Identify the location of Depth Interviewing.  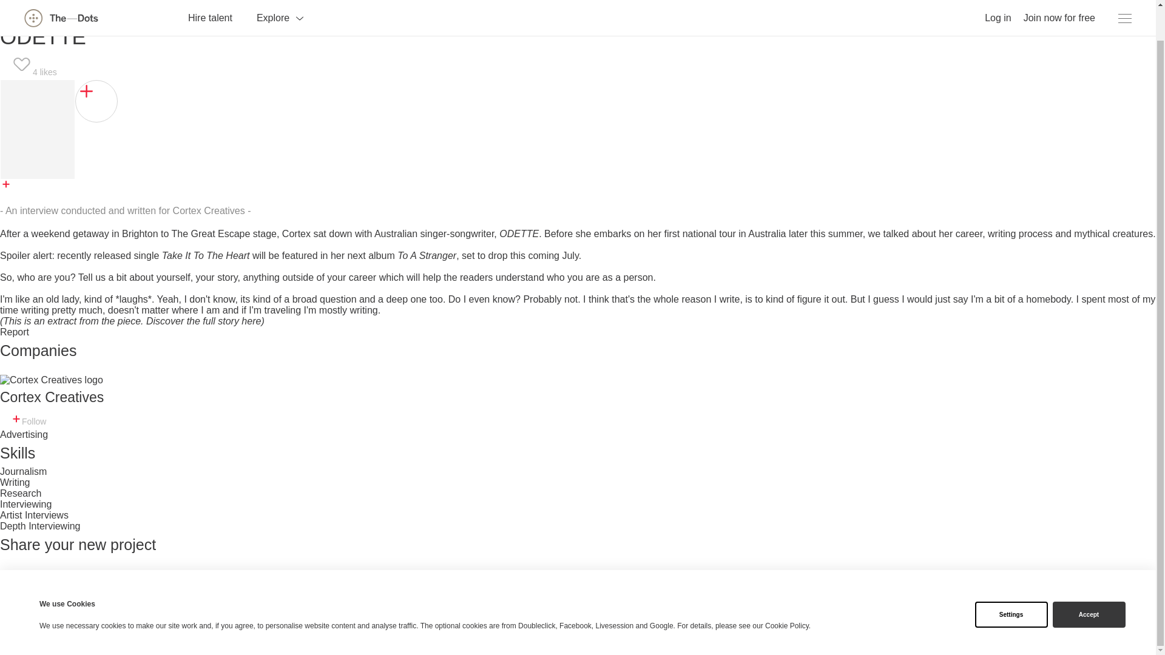
(40, 525).